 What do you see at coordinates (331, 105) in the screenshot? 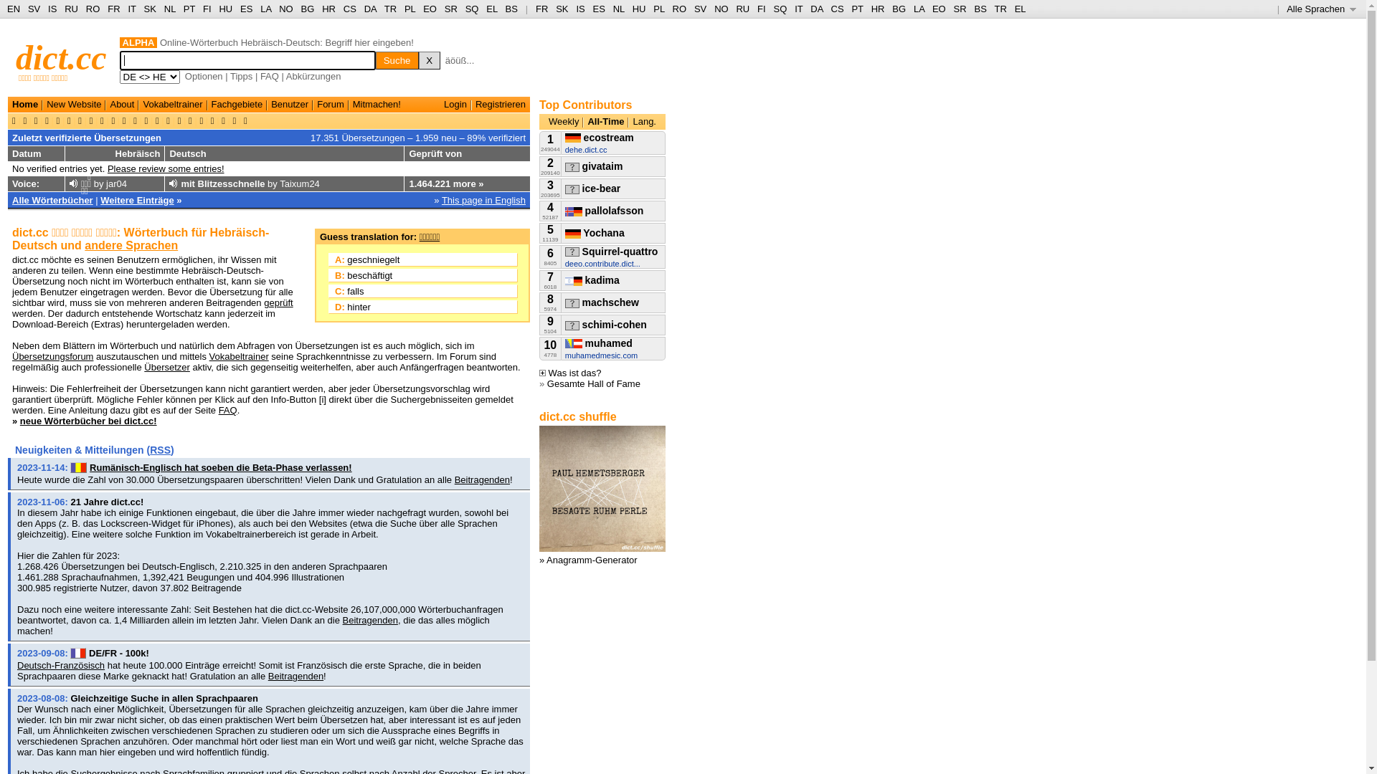
I see `Forum` at bounding box center [331, 105].